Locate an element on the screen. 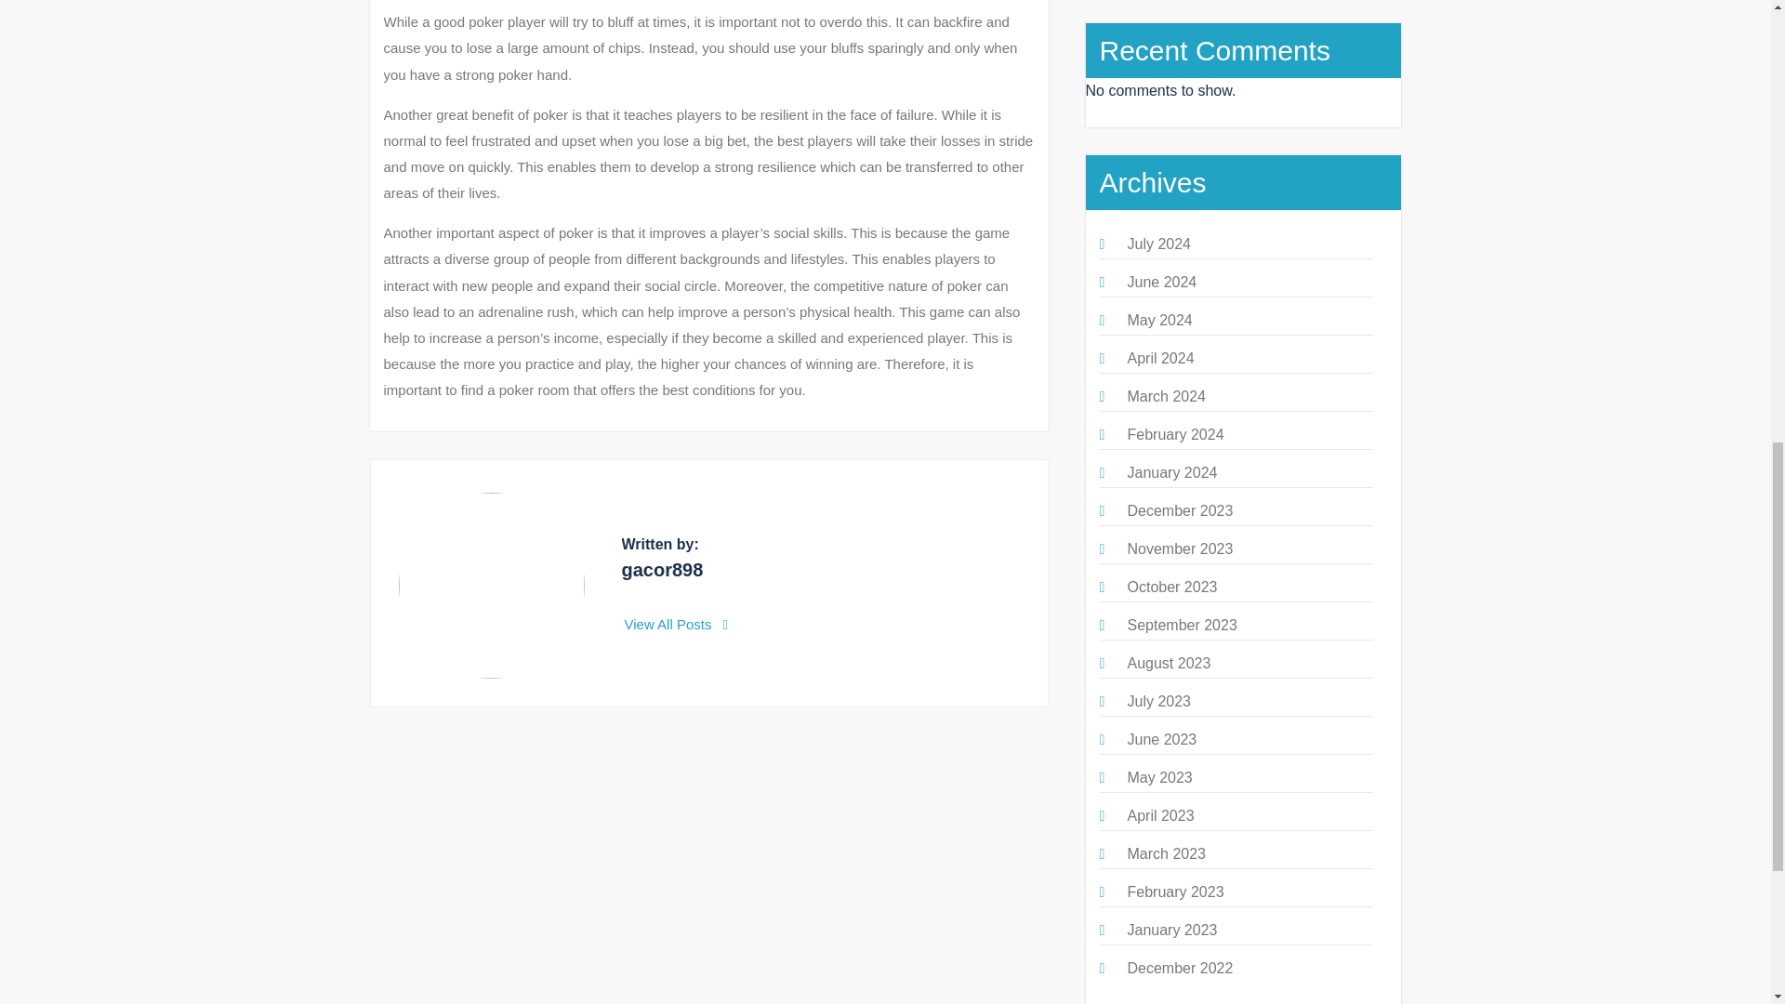 This screenshot has height=1004, width=1785. July 2024 is located at coordinates (1158, 244).